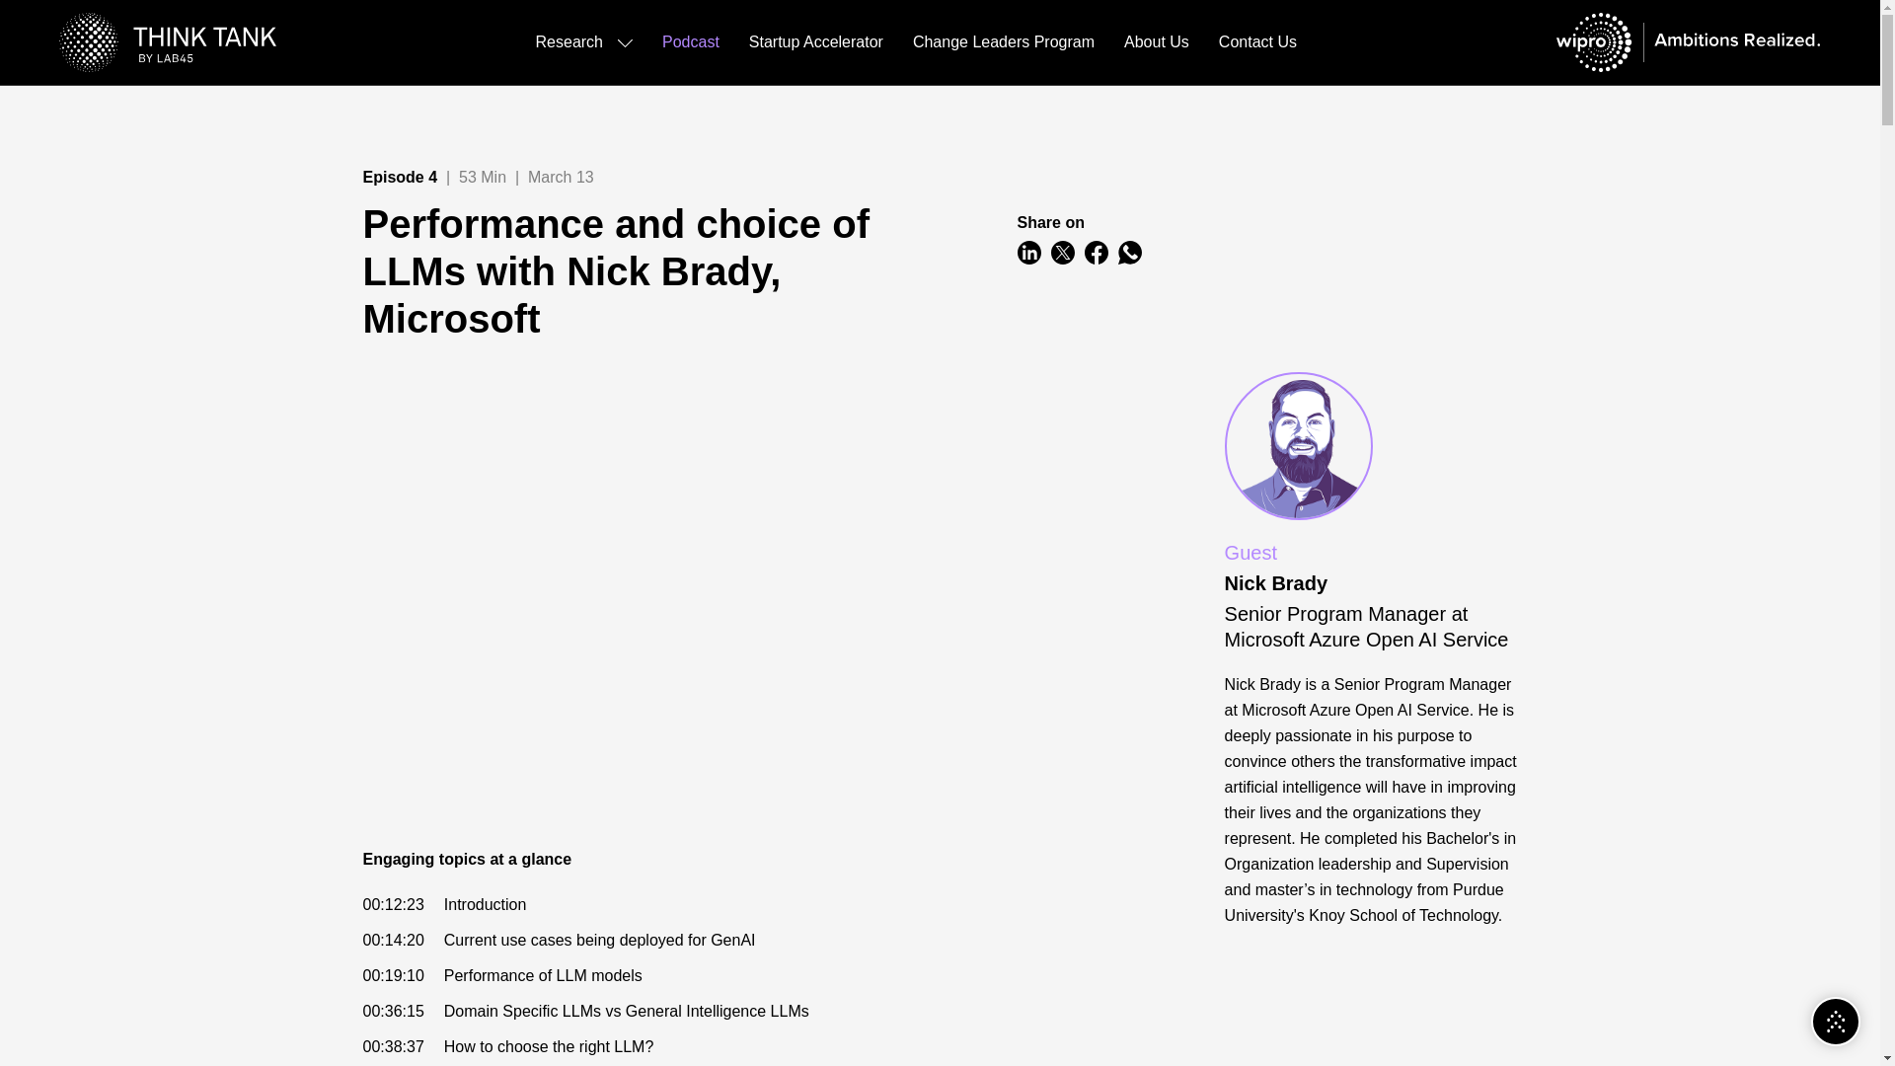 The height and width of the screenshot is (1066, 1895). I want to click on Research, so click(584, 42).